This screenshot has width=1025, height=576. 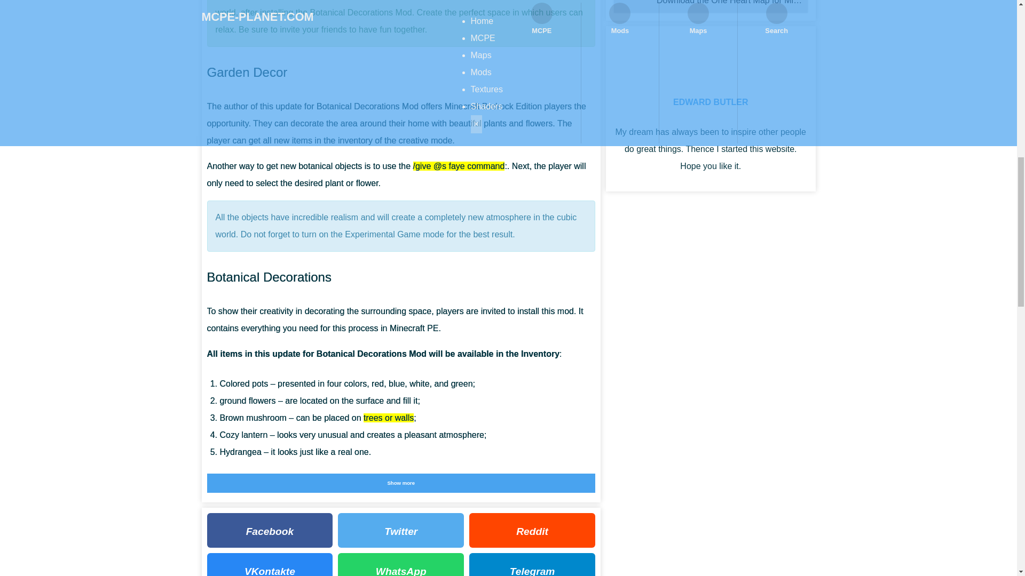 What do you see at coordinates (711, 101) in the screenshot?
I see `Edward Butler` at bounding box center [711, 101].